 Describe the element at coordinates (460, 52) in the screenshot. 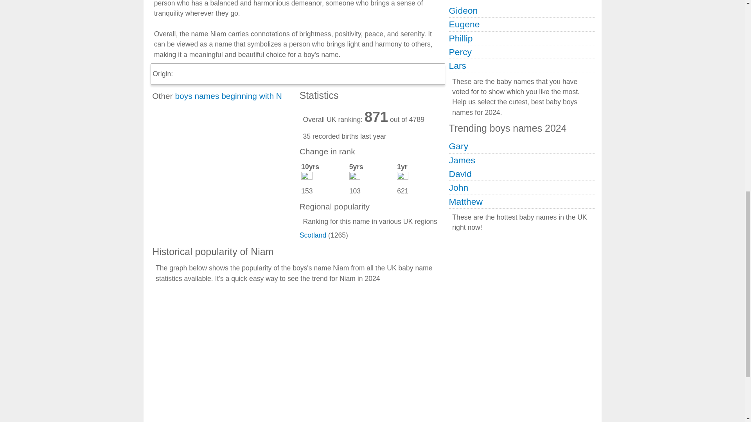

I see `Percy` at that location.